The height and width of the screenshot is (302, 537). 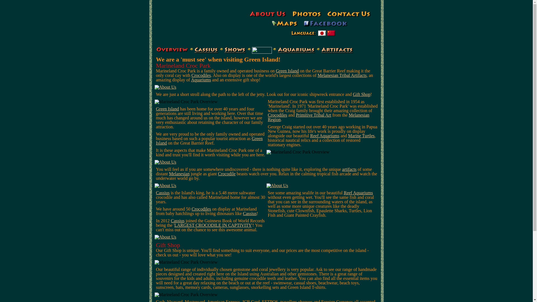 What do you see at coordinates (178, 221) in the screenshot?
I see `Cassius` at bounding box center [178, 221].